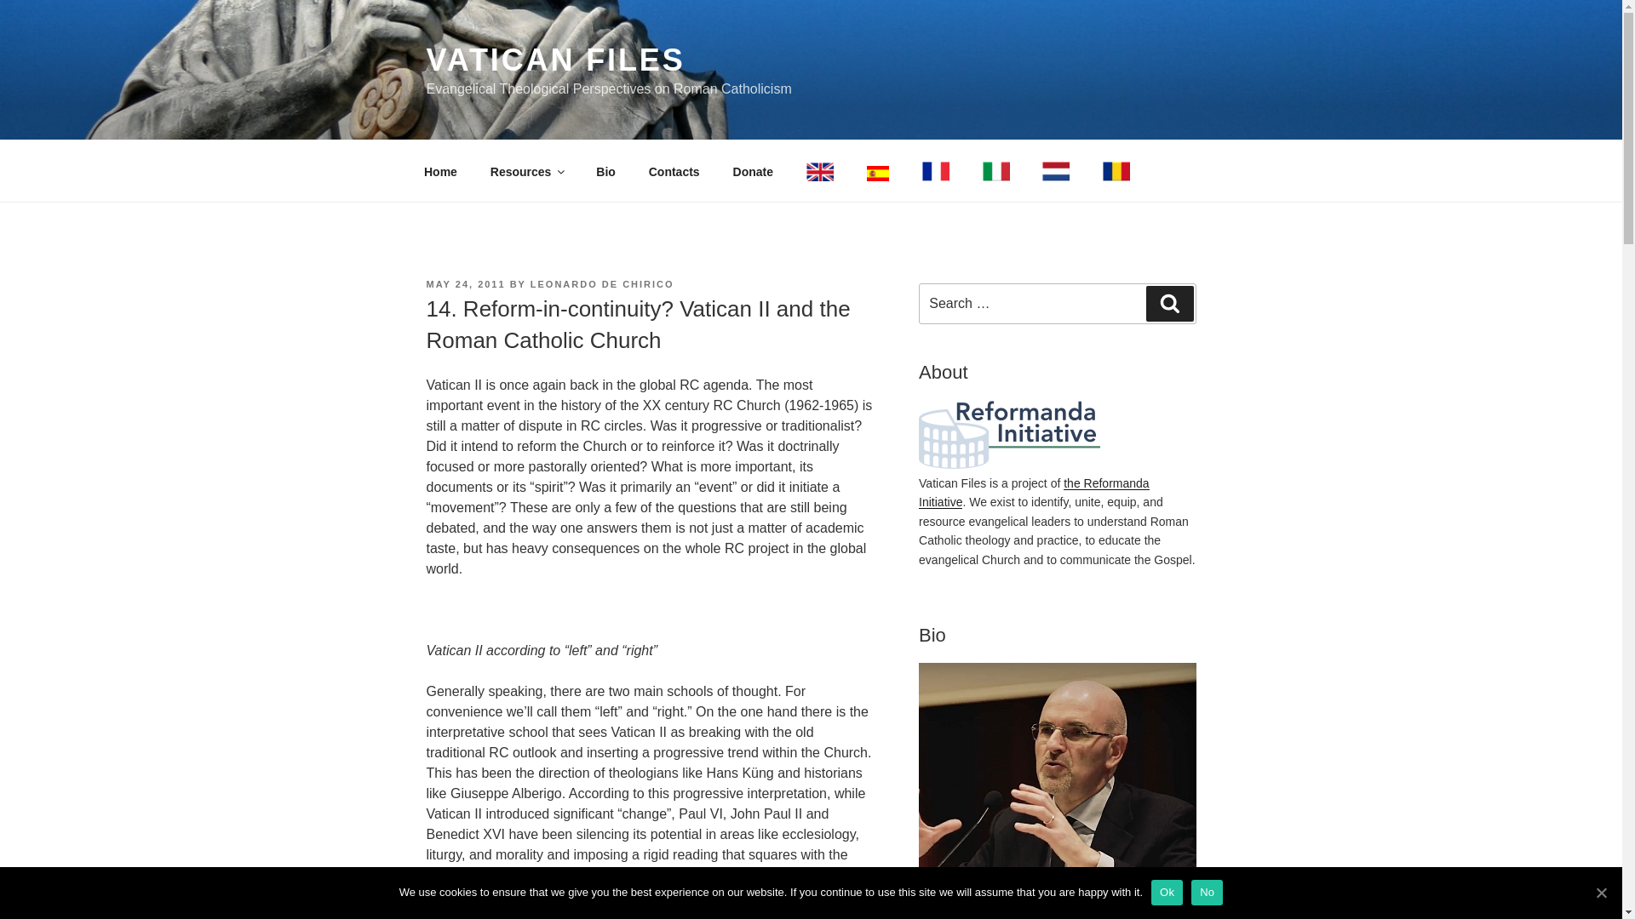 The image size is (1635, 919). Describe the element at coordinates (753, 172) in the screenshot. I see `Donate` at that location.